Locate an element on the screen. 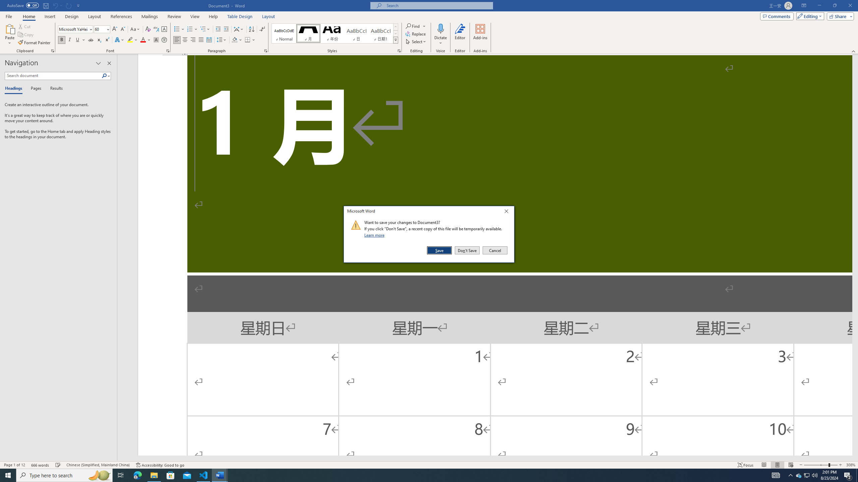 The height and width of the screenshot is (482, 858). File Tab is located at coordinates (9, 16).